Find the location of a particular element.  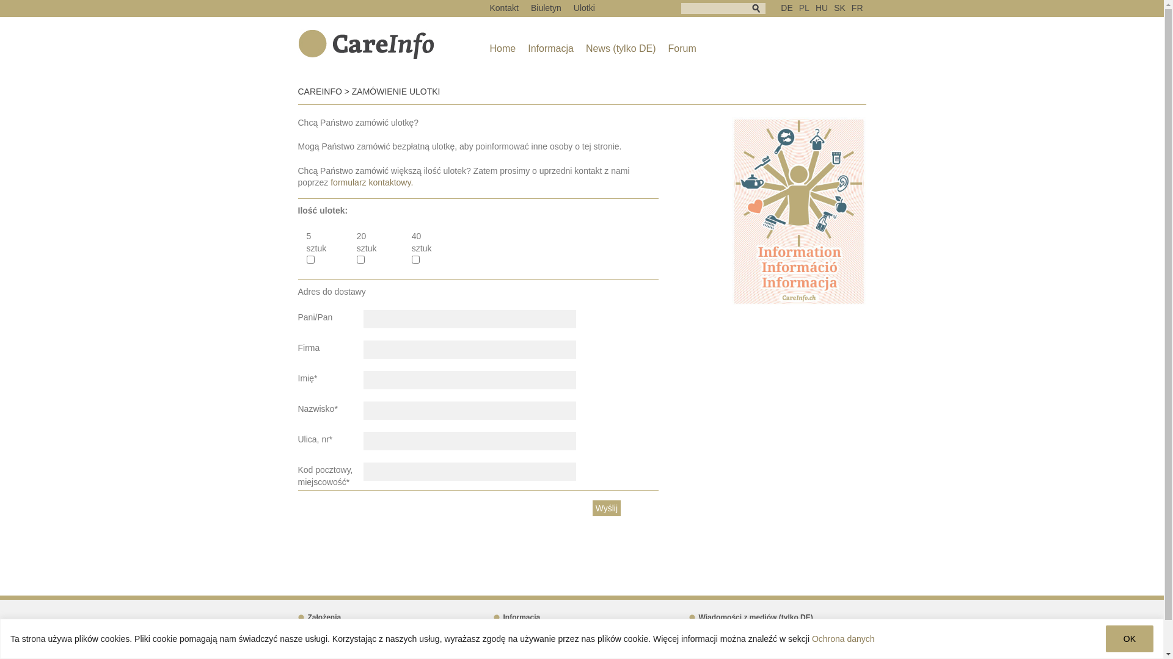

News (tylko DE) is located at coordinates (527, 628).